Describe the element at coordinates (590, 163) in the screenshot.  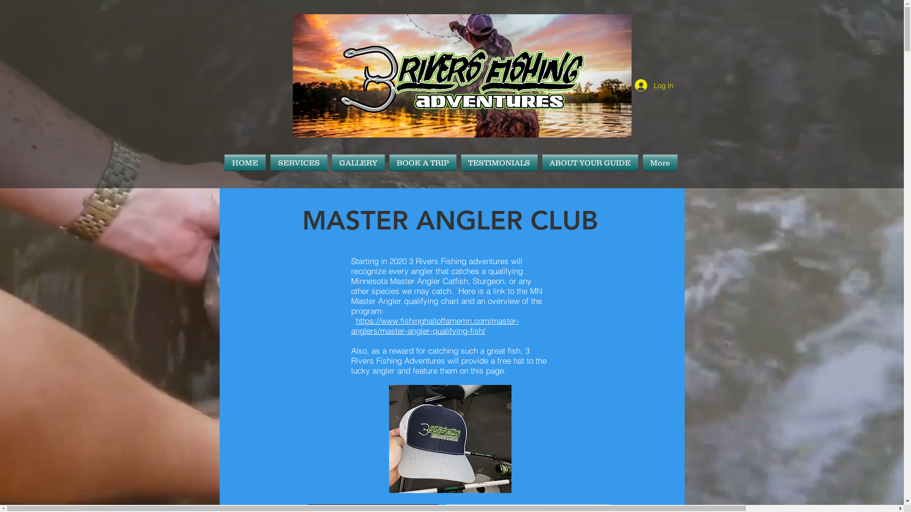
I see `ABOUT YOUR GUIDE` at that location.